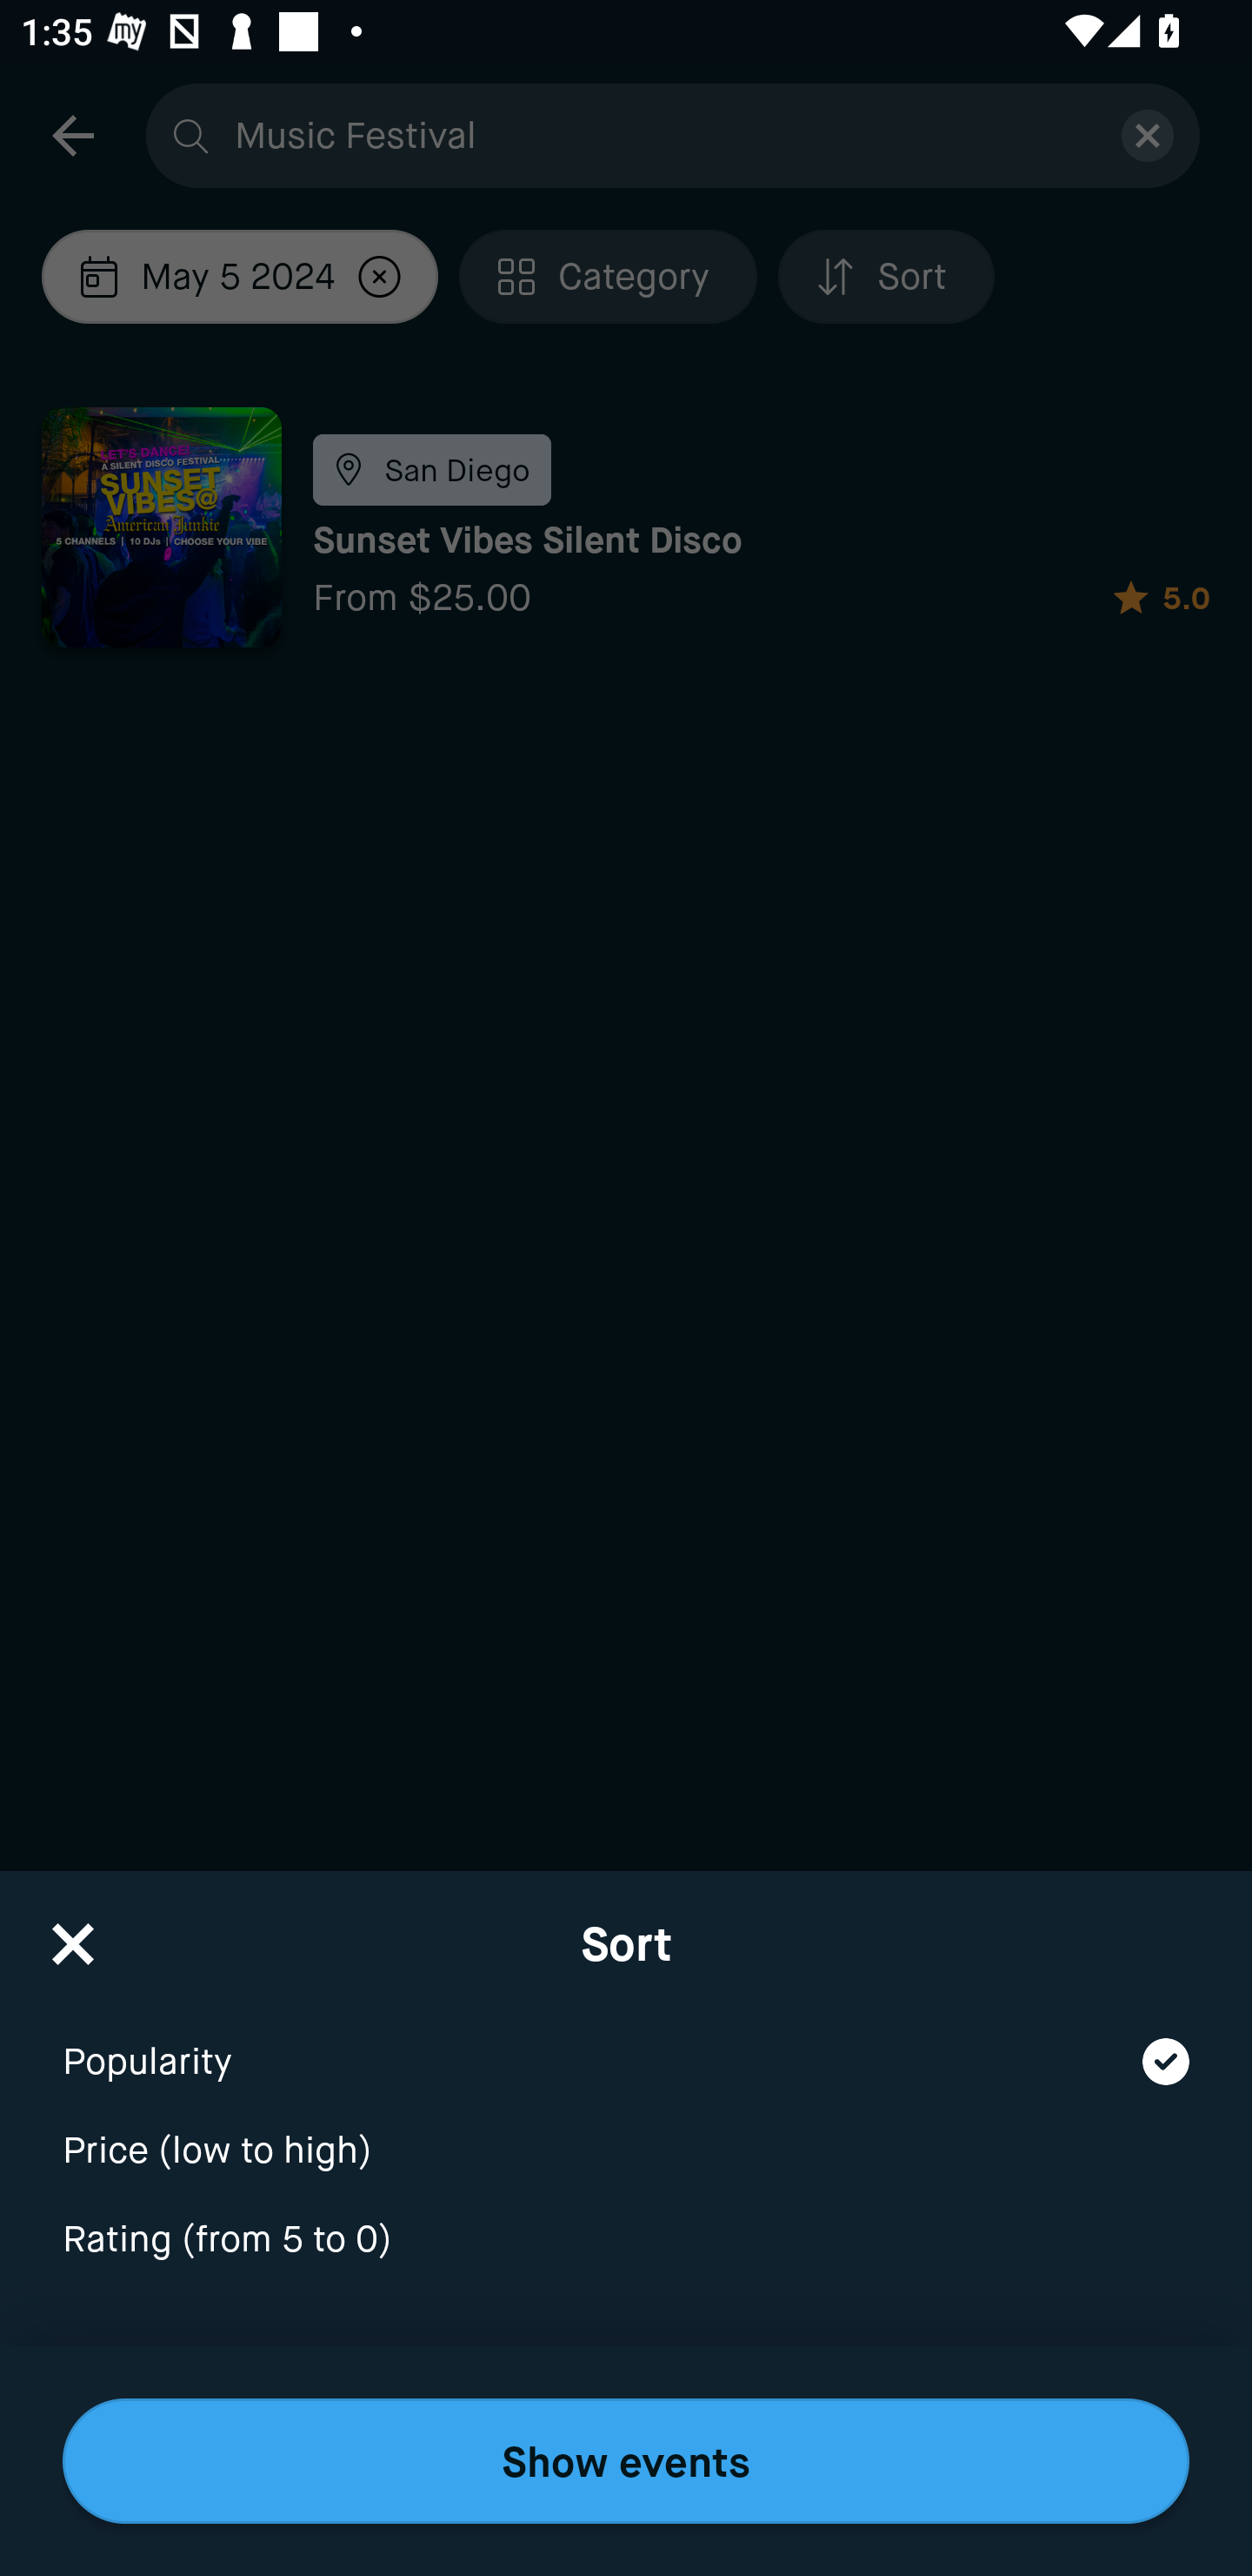 The height and width of the screenshot is (2576, 1252). Describe the element at coordinates (626, 2461) in the screenshot. I see `Show events` at that location.